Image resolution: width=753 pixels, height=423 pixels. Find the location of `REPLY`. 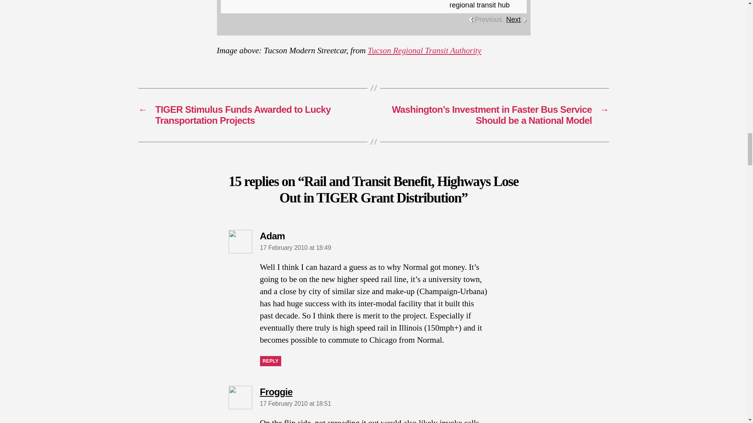

REPLY is located at coordinates (270, 361).